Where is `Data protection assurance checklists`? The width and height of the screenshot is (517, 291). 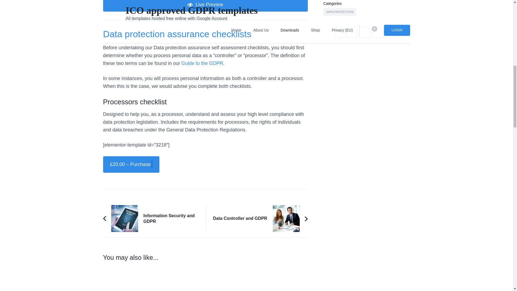 Data protection assurance checklists is located at coordinates (177, 34).